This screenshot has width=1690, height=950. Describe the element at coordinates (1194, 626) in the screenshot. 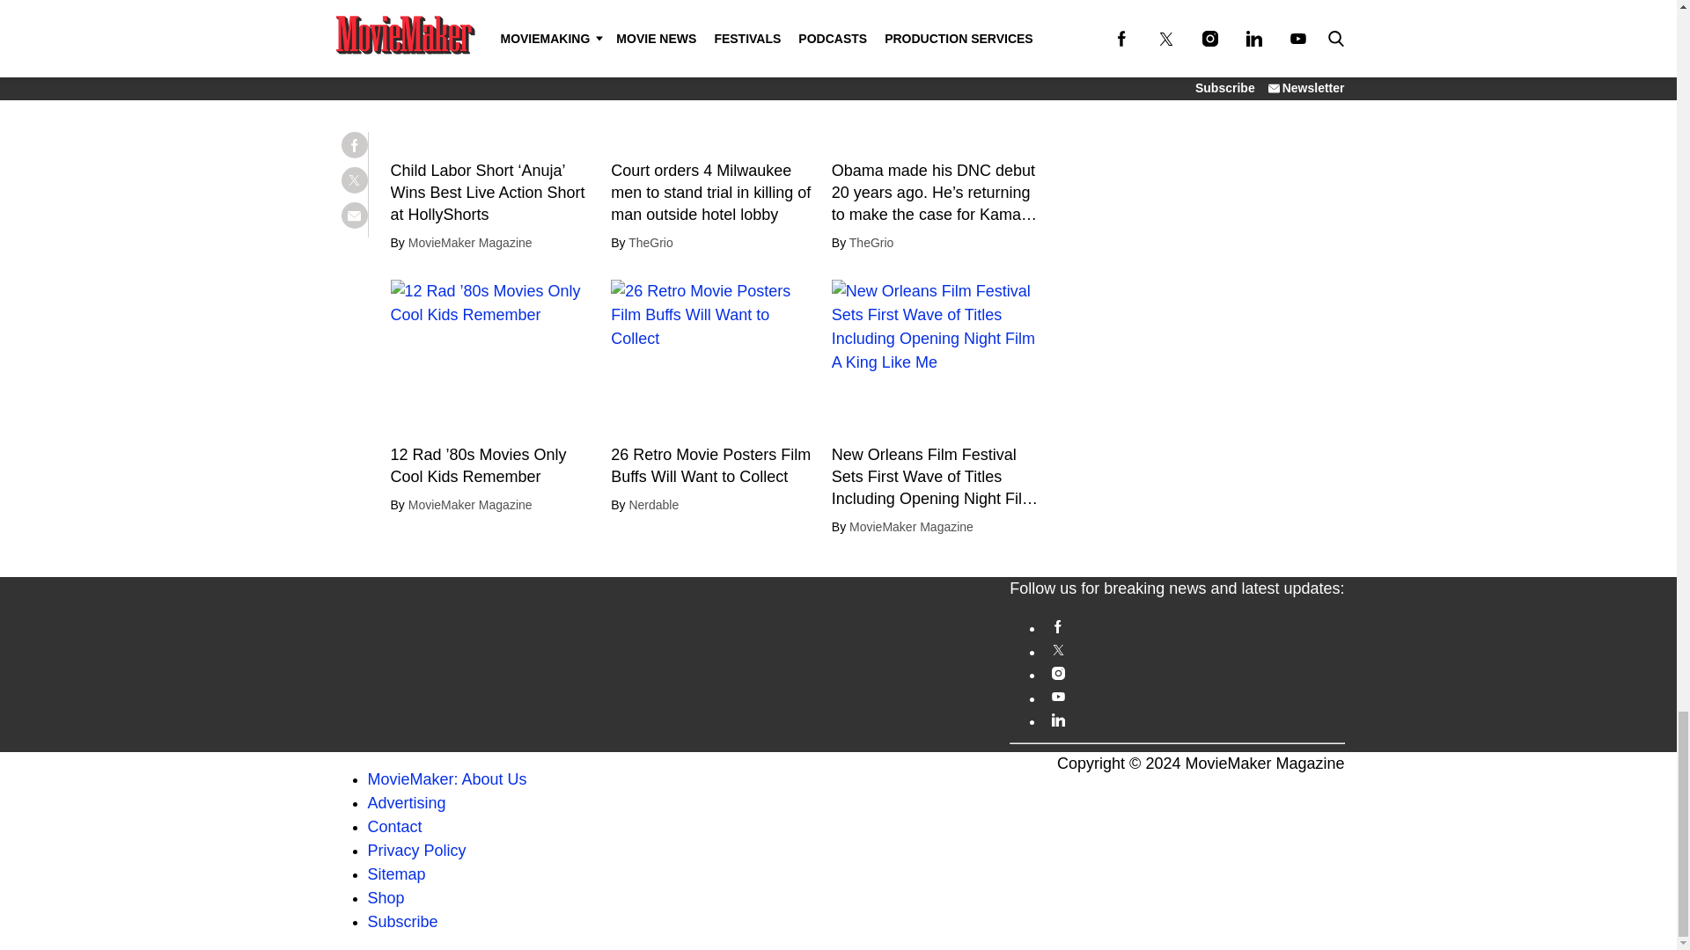

I see `Follow us on Facebook` at that location.